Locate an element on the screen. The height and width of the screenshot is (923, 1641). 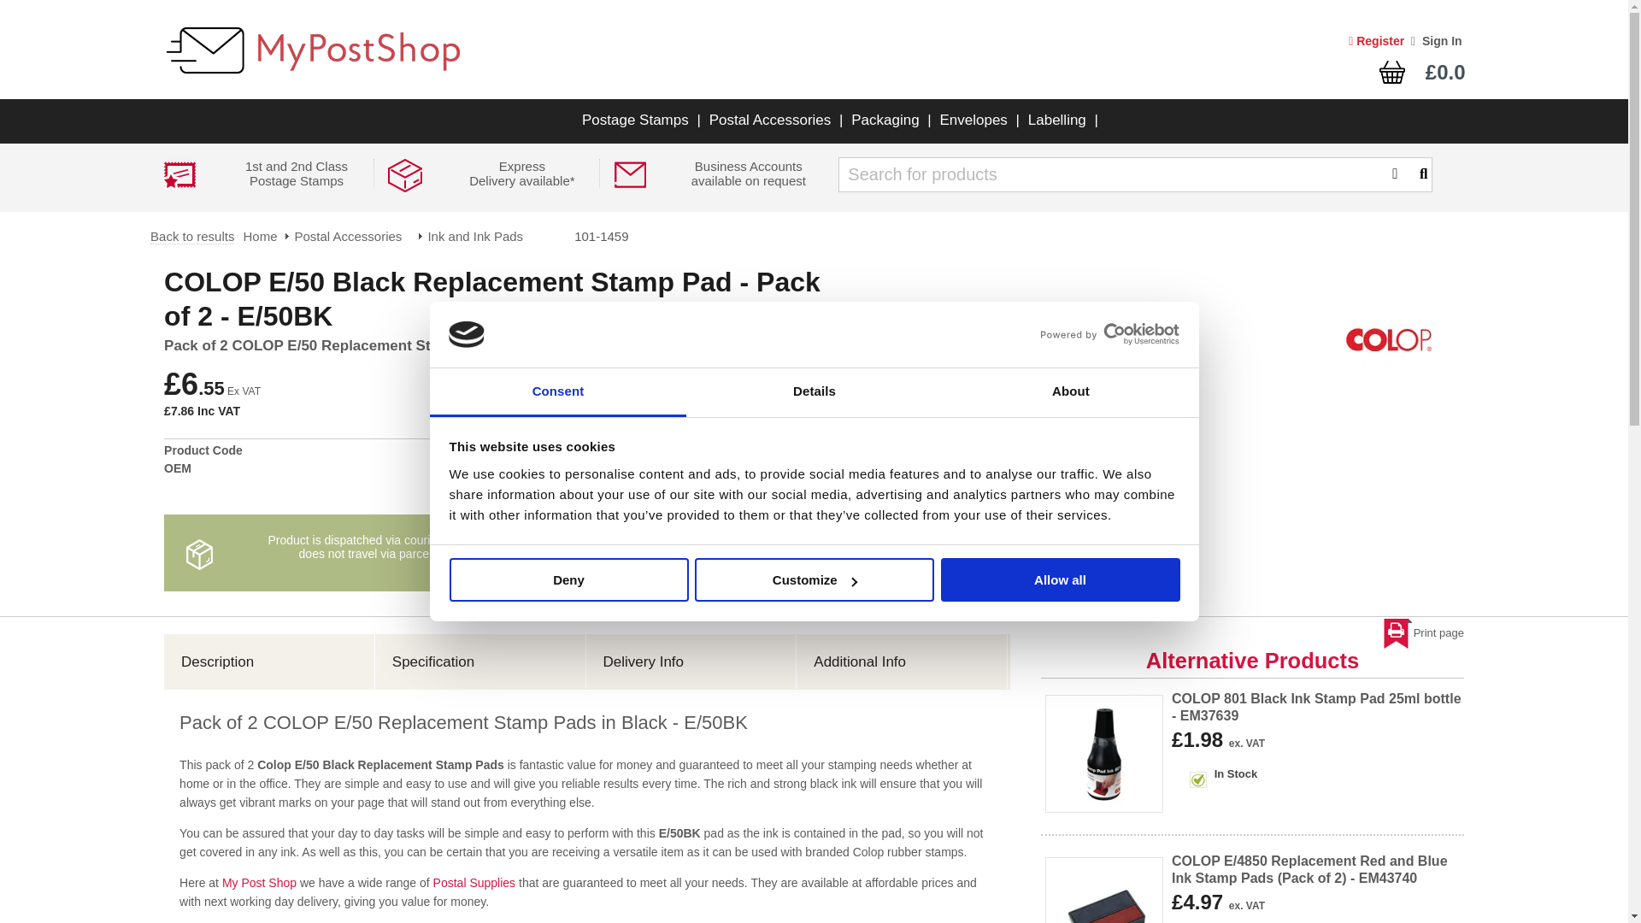
View Basket is located at coordinates (1374, 73).